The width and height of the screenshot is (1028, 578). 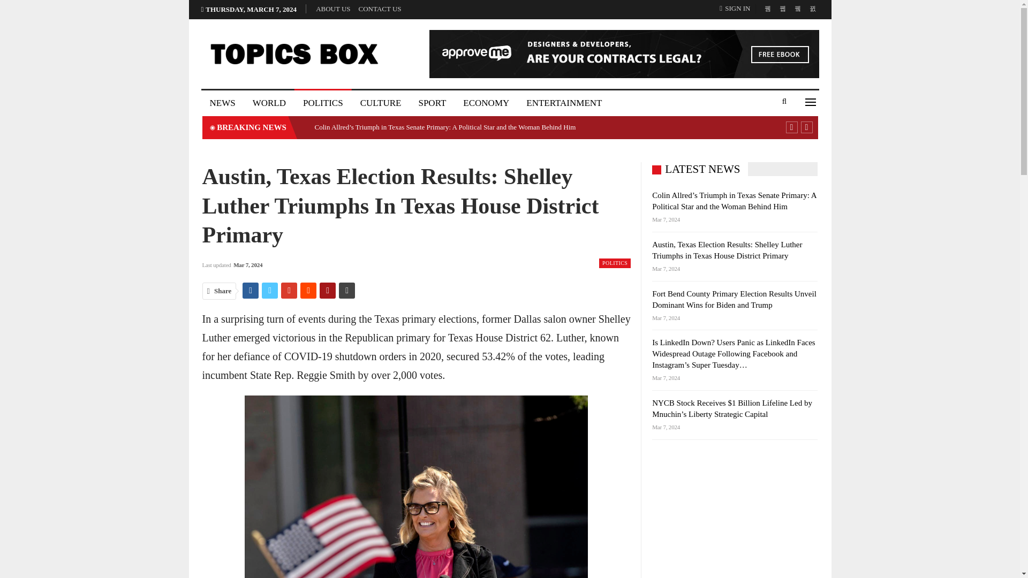 What do you see at coordinates (223, 103) in the screenshot?
I see `NEWS` at bounding box center [223, 103].